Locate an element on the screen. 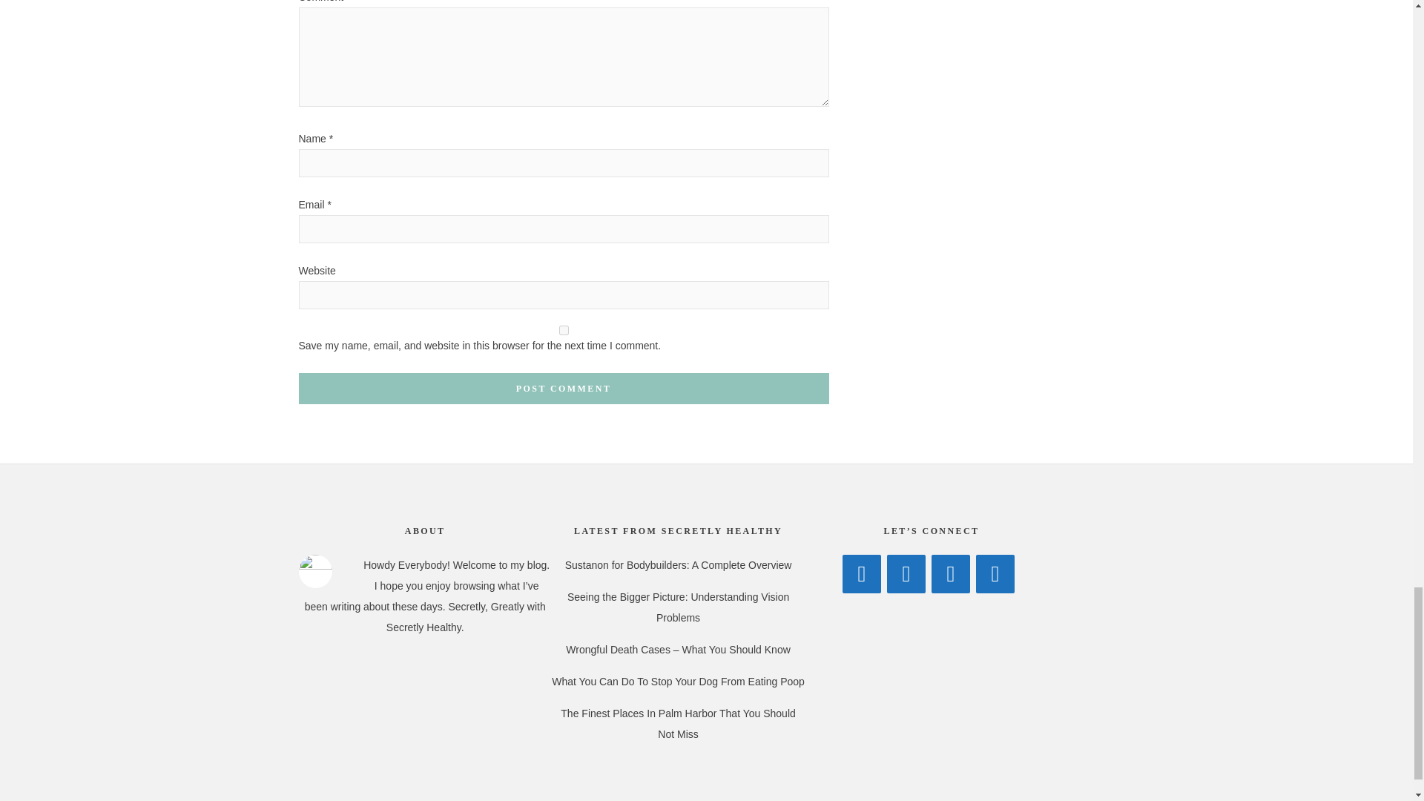  Post Comment is located at coordinates (563, 389).